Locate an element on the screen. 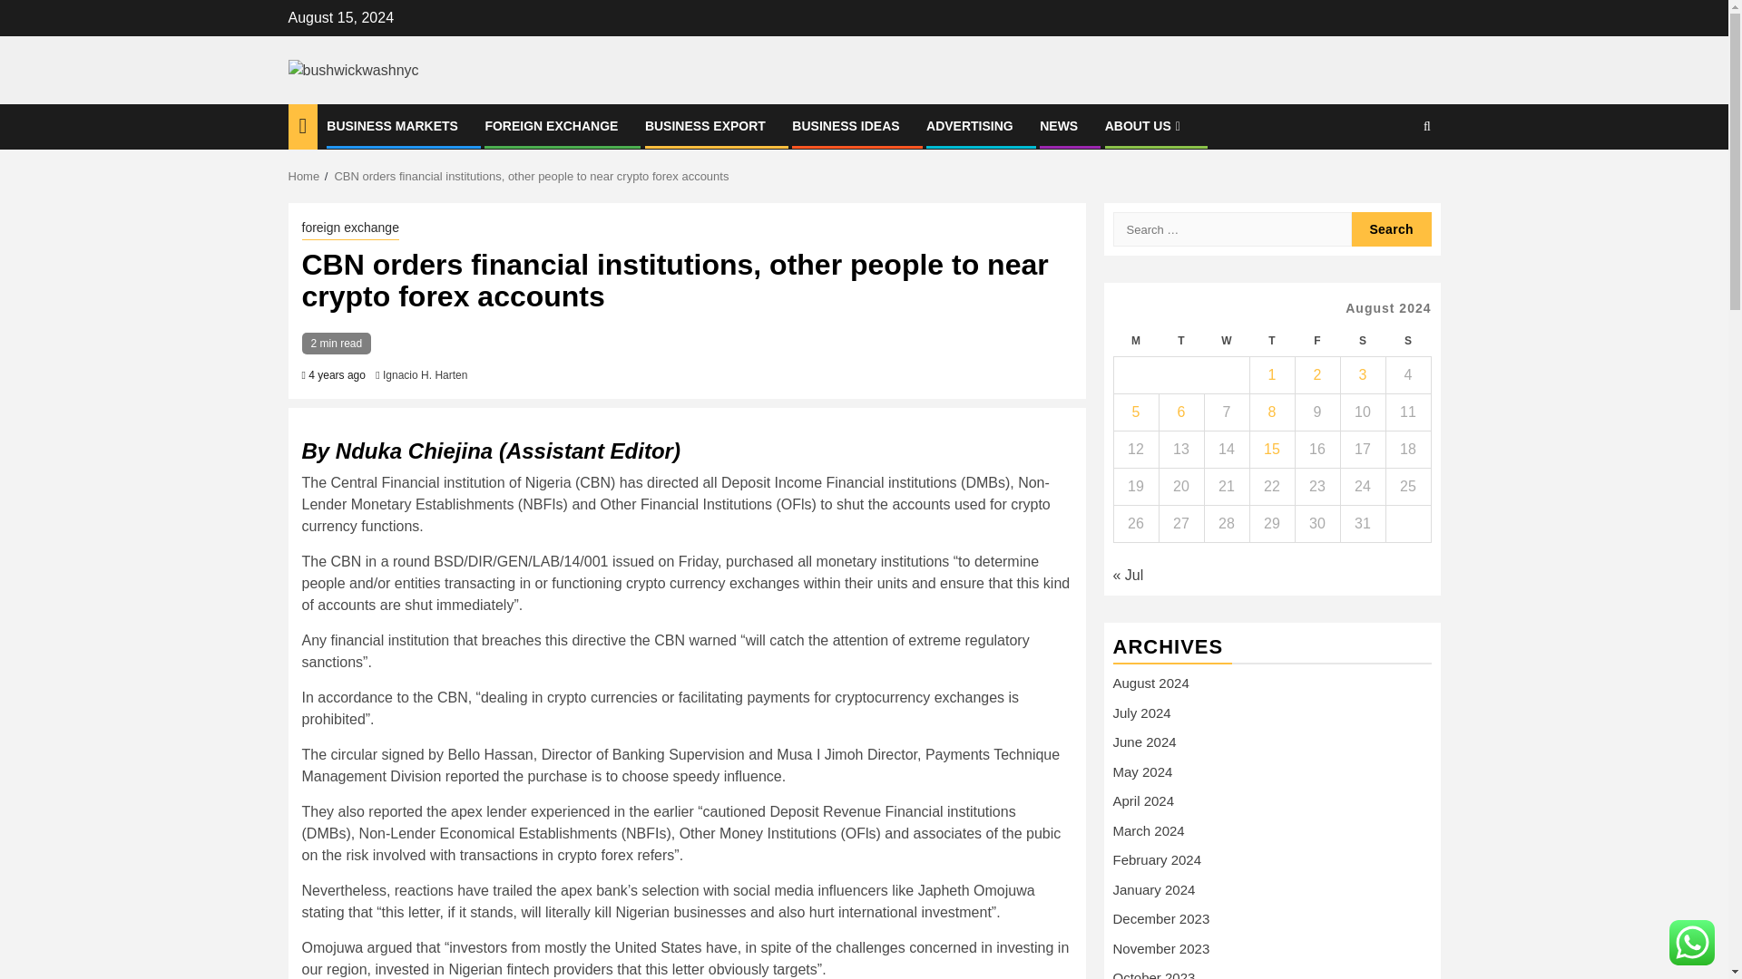 This screenshot has width=1742, height=979. NEWS is located at coordinates (1059, 125).